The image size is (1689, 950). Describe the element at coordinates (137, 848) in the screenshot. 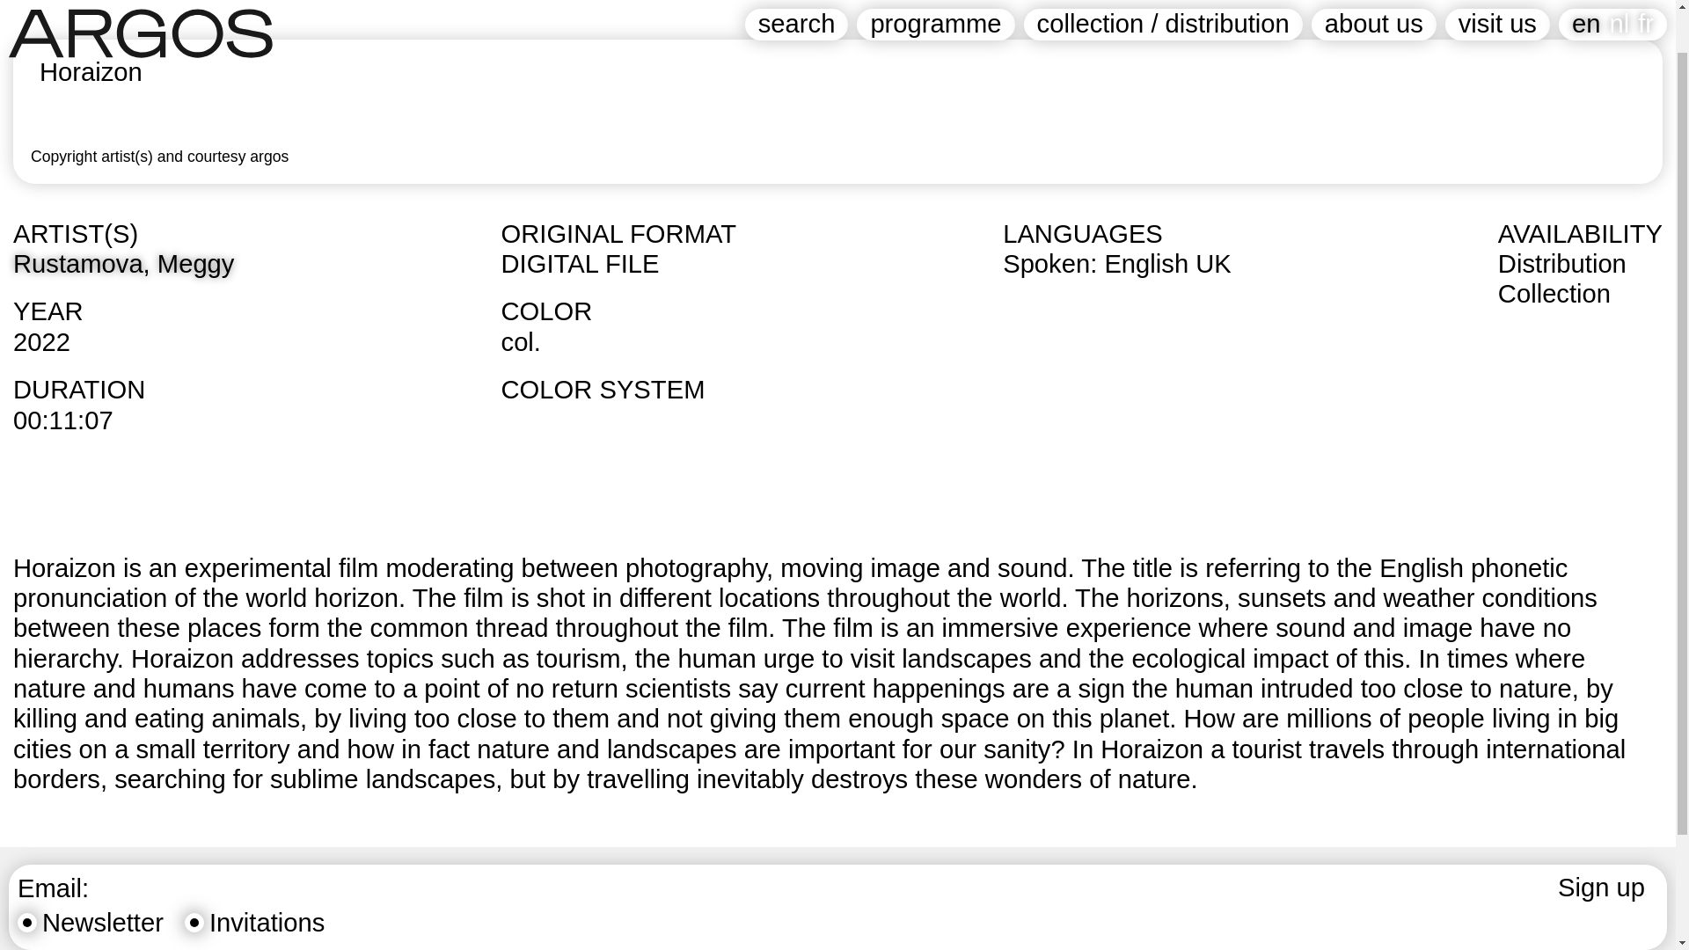

I see `Instagram` at that location.